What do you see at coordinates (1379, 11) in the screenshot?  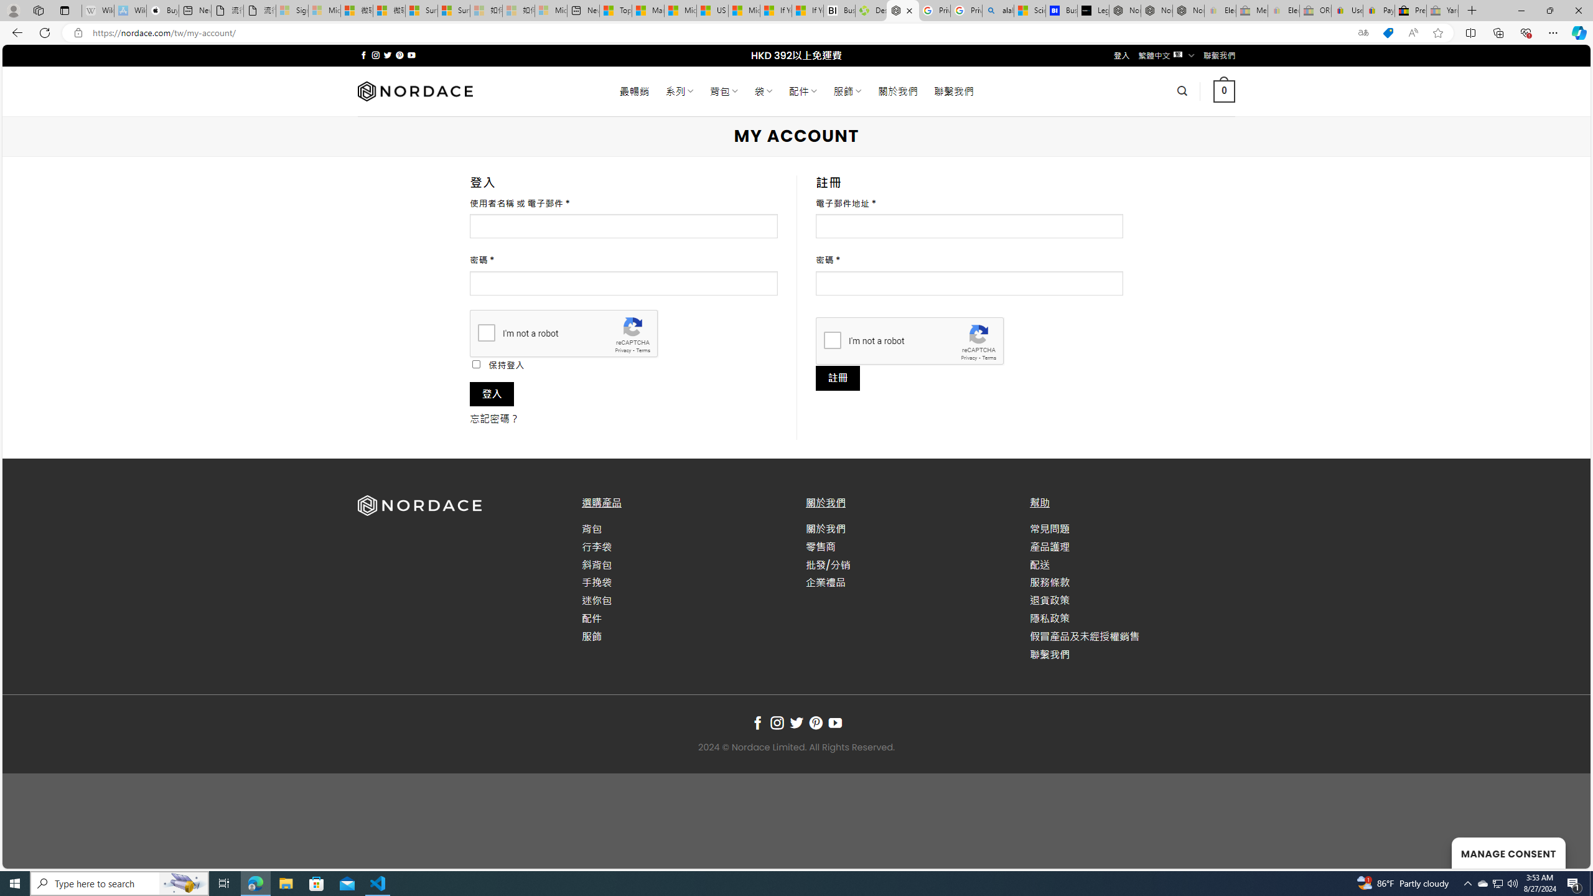 I see `Payments Terms of Use | eBay.com` at bounding box center [1379, 11].